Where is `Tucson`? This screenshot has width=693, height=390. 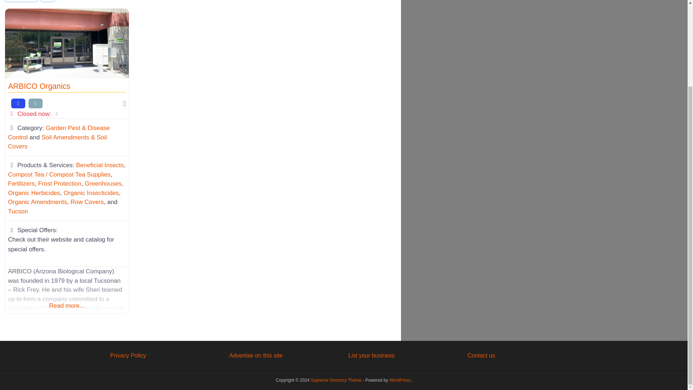
Tucson is located at coordinates (17, 211).